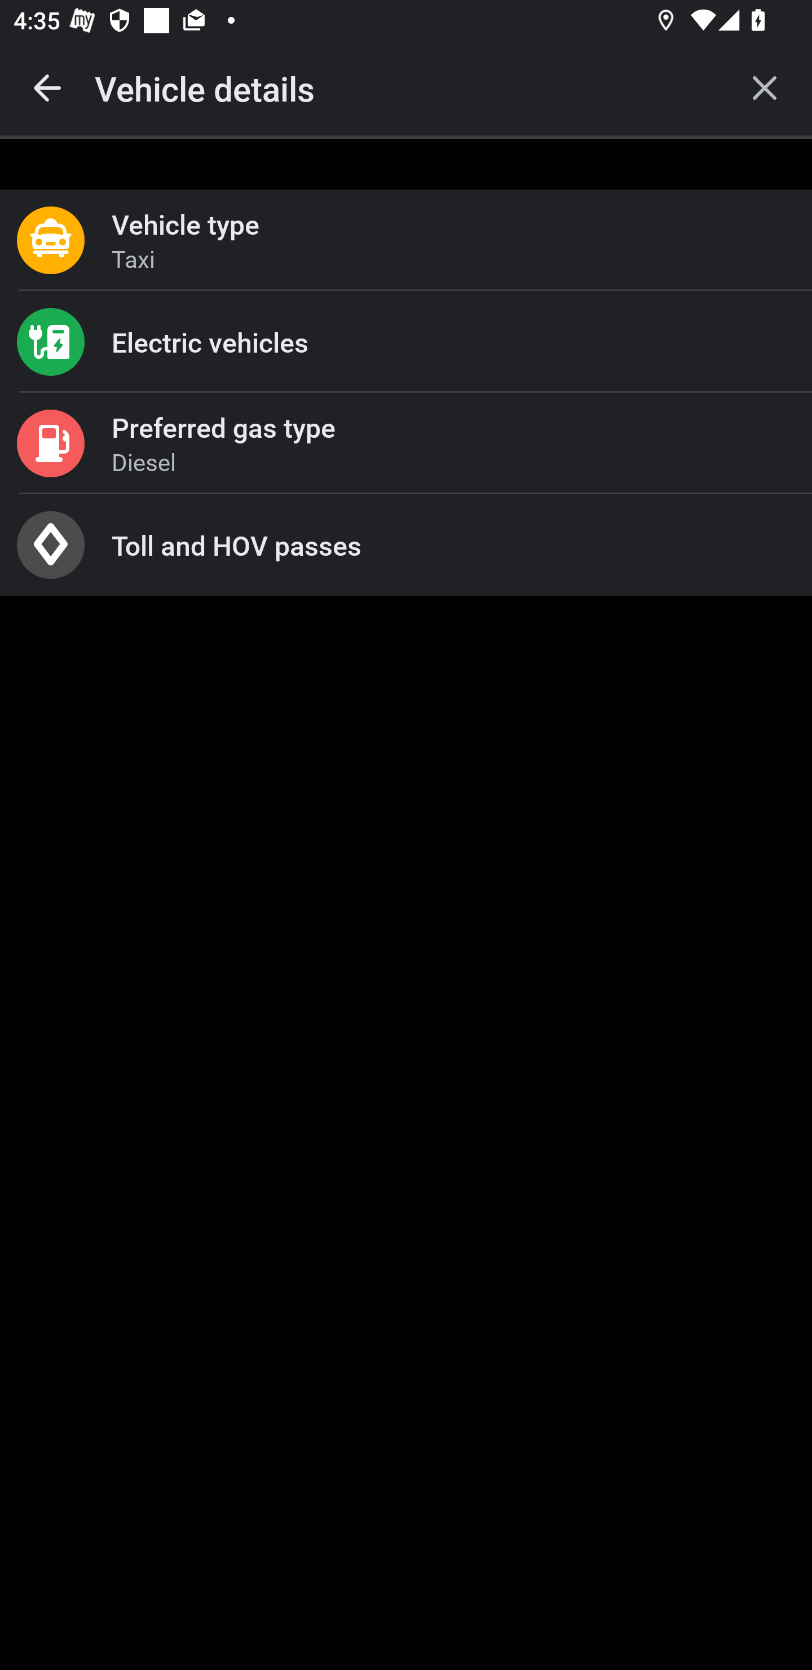 Image resolution: width=812 pixels, height=1670 pixels. Describe the element at coordinates (406, 443) in the screenshot. I see `Preferred gas type Diesel` at that location.